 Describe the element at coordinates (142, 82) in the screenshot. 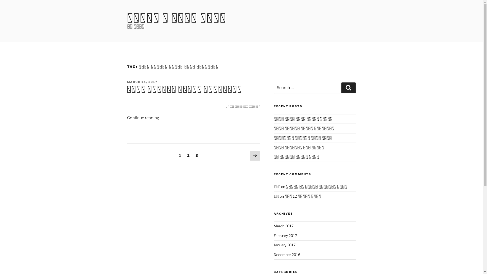

I see `MARCH 14, 2017` at that location.